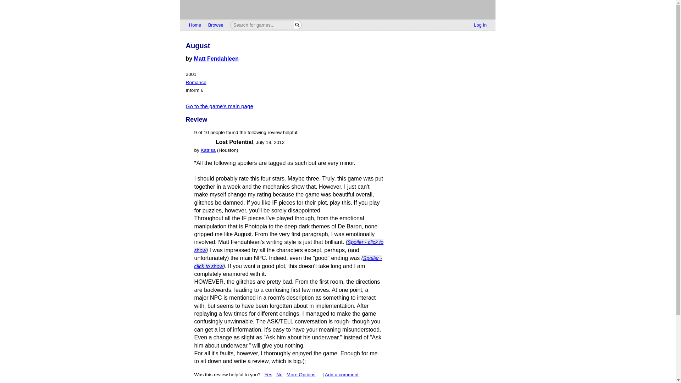 Image resolution: width=681 pixels, height=383 pixels. What do you see at coordinates (304, 374) in the screenshot?
I see `More Options` at bounding box center [304, 374].